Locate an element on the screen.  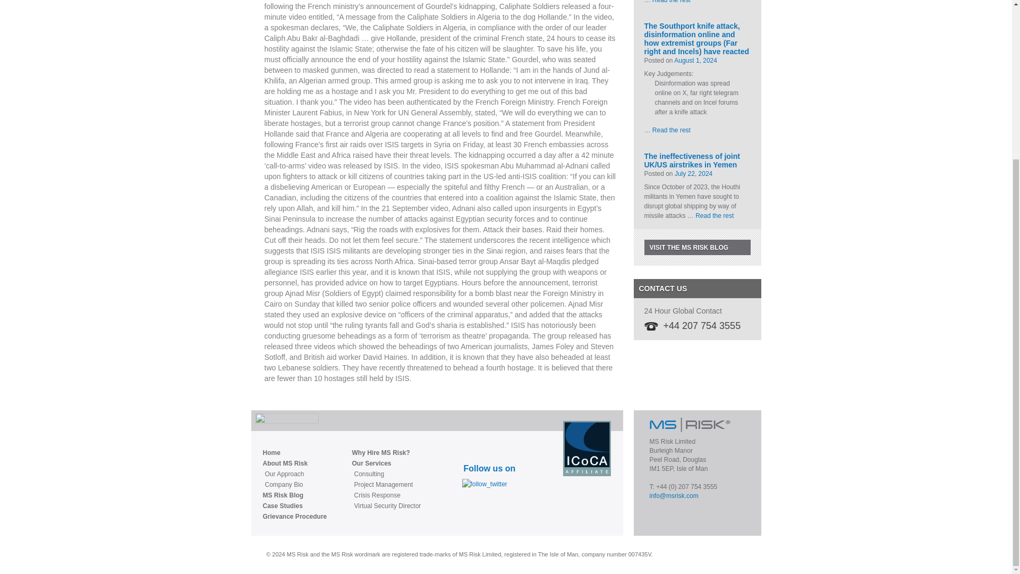
Home is located at coordinates (294, 453).